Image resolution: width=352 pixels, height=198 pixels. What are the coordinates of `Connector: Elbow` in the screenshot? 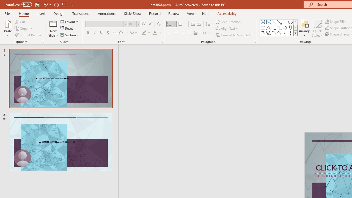 It's located at (274, 28).